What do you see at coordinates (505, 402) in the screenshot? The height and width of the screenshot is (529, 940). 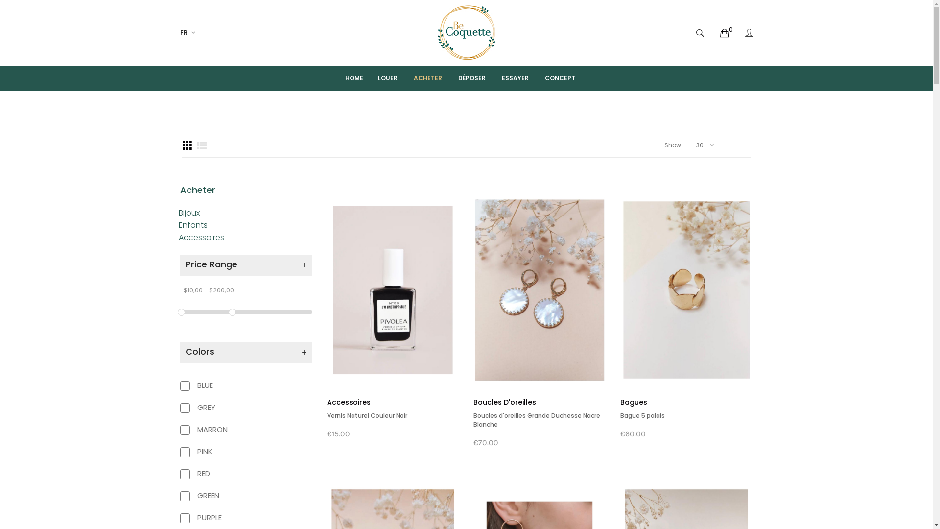 I see `Boucles D'Oreilles` at bounding box center [505, 402].